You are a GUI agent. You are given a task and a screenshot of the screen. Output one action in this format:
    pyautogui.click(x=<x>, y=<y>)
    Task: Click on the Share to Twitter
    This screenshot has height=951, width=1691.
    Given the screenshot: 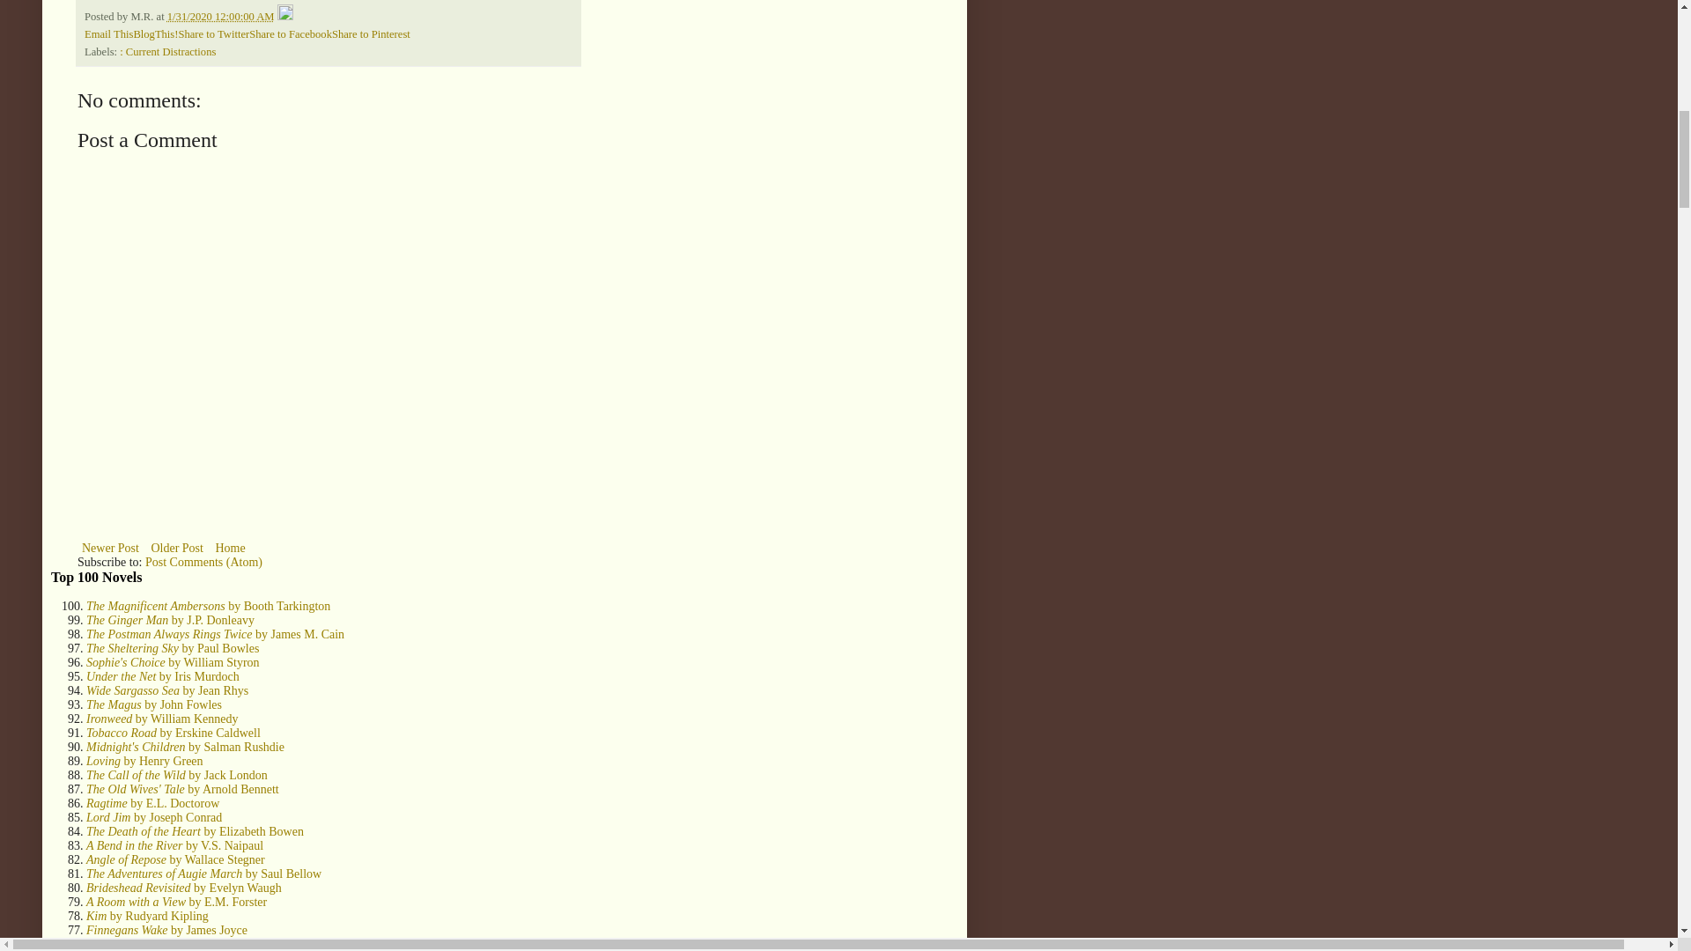 What is the action you would take?
    pyautogui.click(x=213, y=34)
    